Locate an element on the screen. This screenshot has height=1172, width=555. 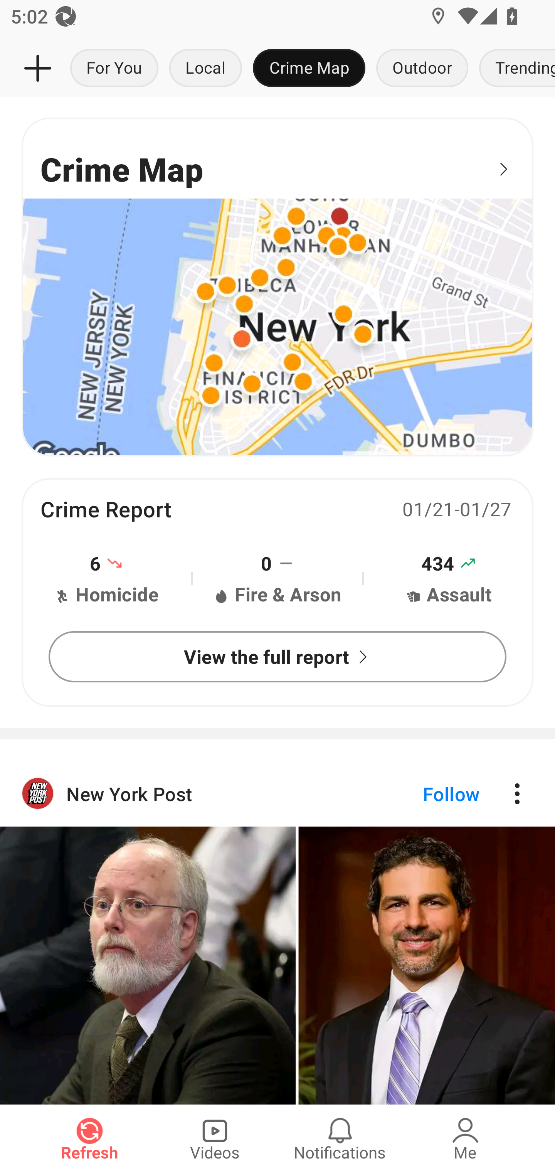
Crime Map is located at coordinates (277, 286).